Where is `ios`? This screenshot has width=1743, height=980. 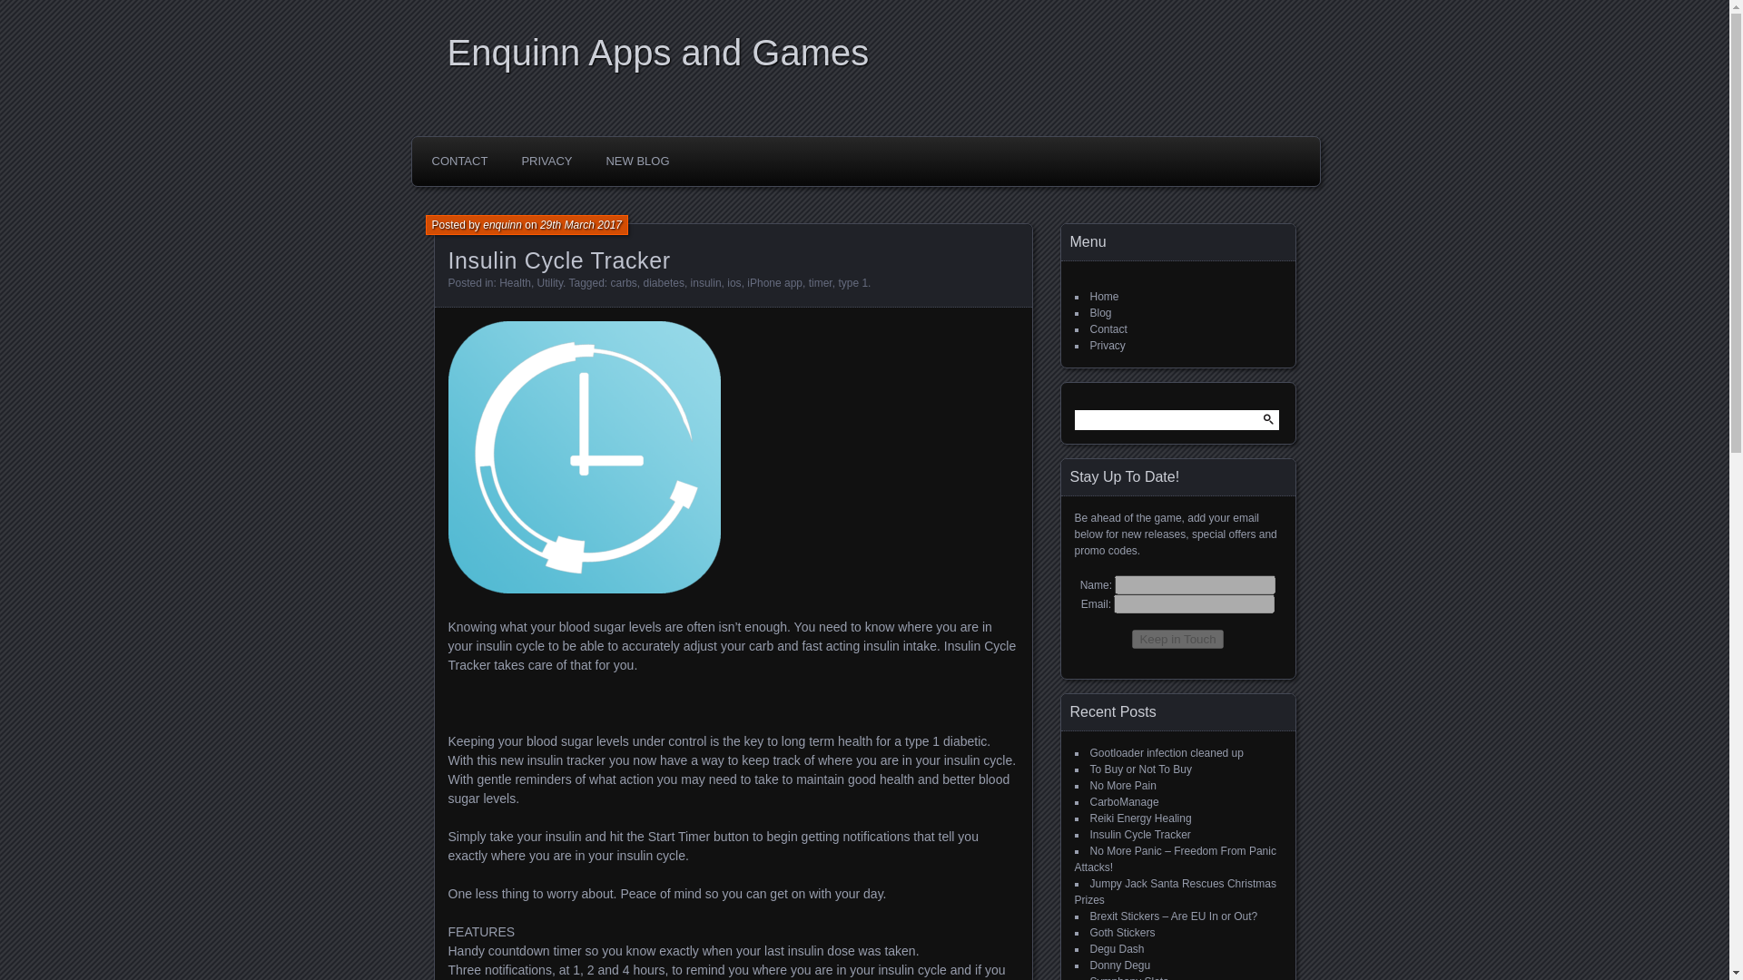
ios is located at coordinates (734, 282).